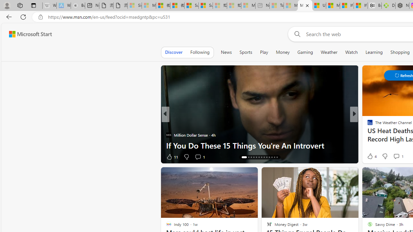 Image resolution: width=413 pixels, height=232 pixels. Describe the element at coordinates (367, 124) in the screenshot. I see `ChaChingQueen` at that location.